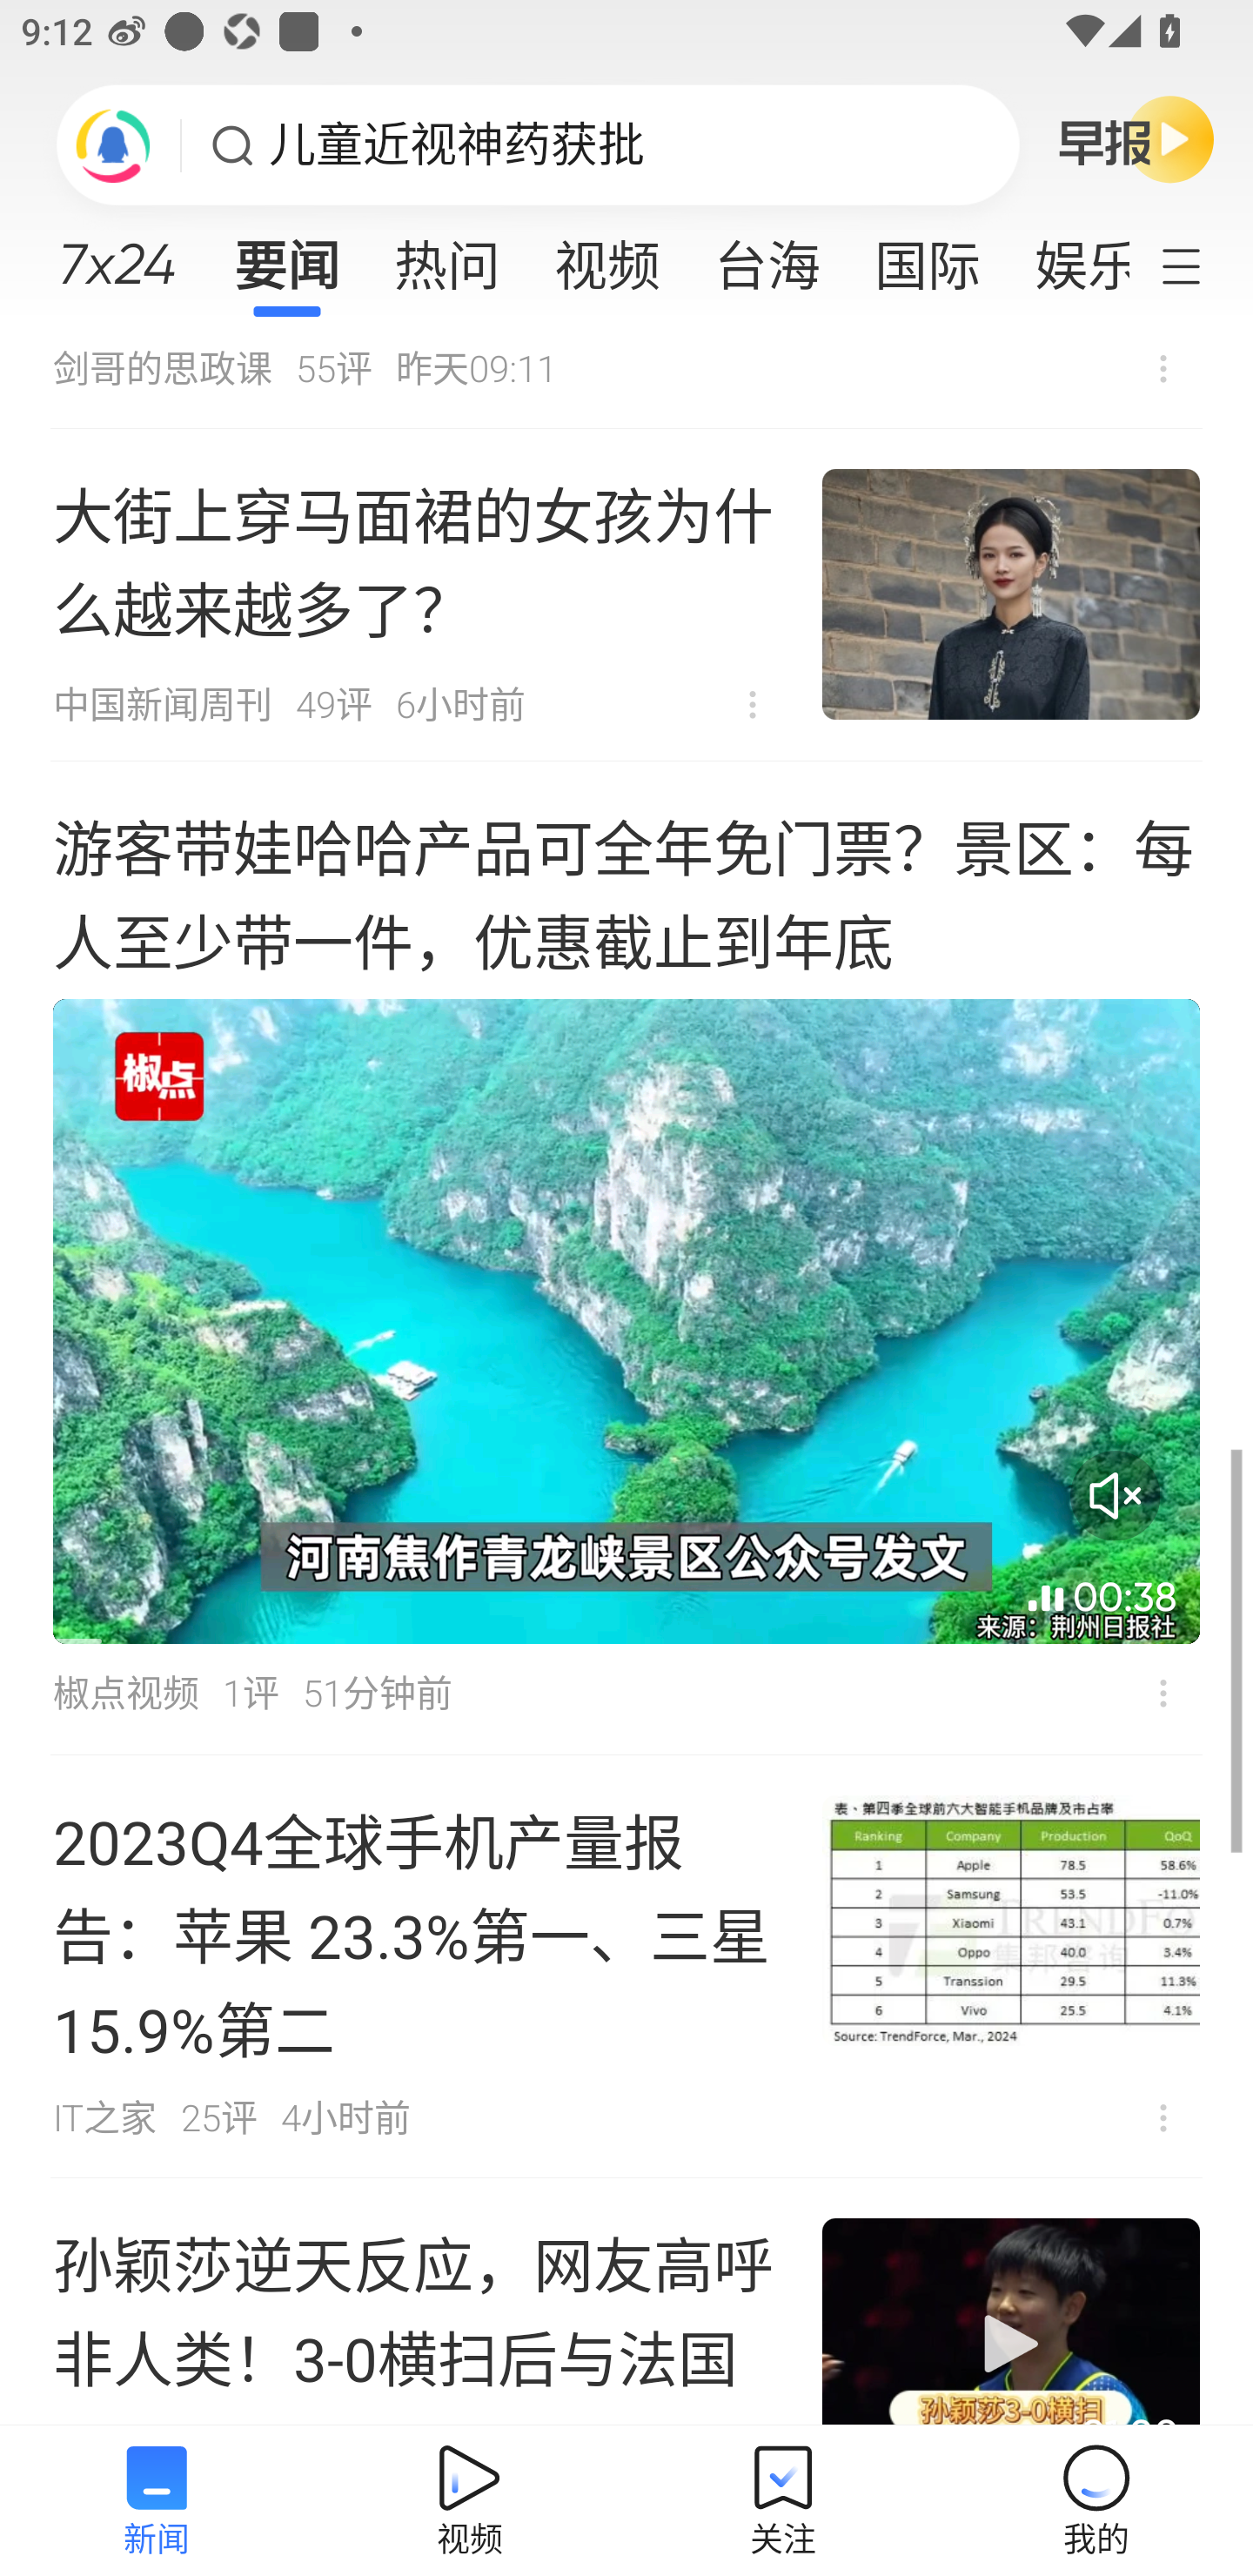 This screenshot has width=1253, height=2576. I want to click on  定制频道, so click(1201, 264).